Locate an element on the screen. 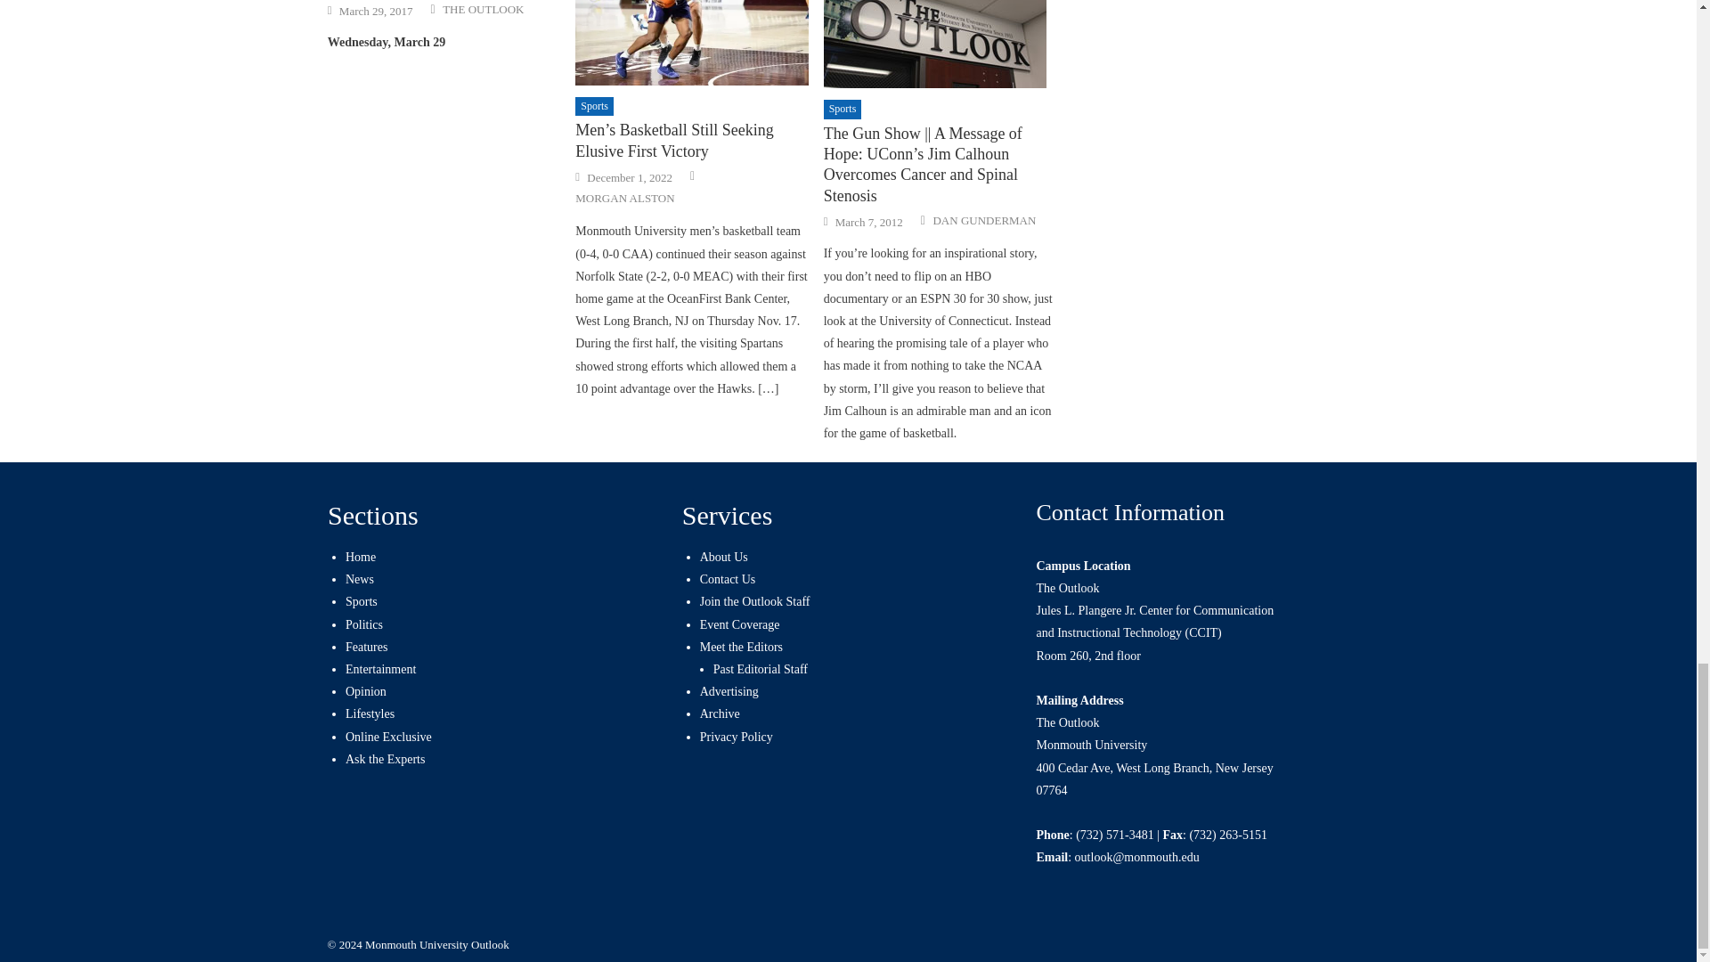  December 1, 2022 is located at coordinates (629, 178).